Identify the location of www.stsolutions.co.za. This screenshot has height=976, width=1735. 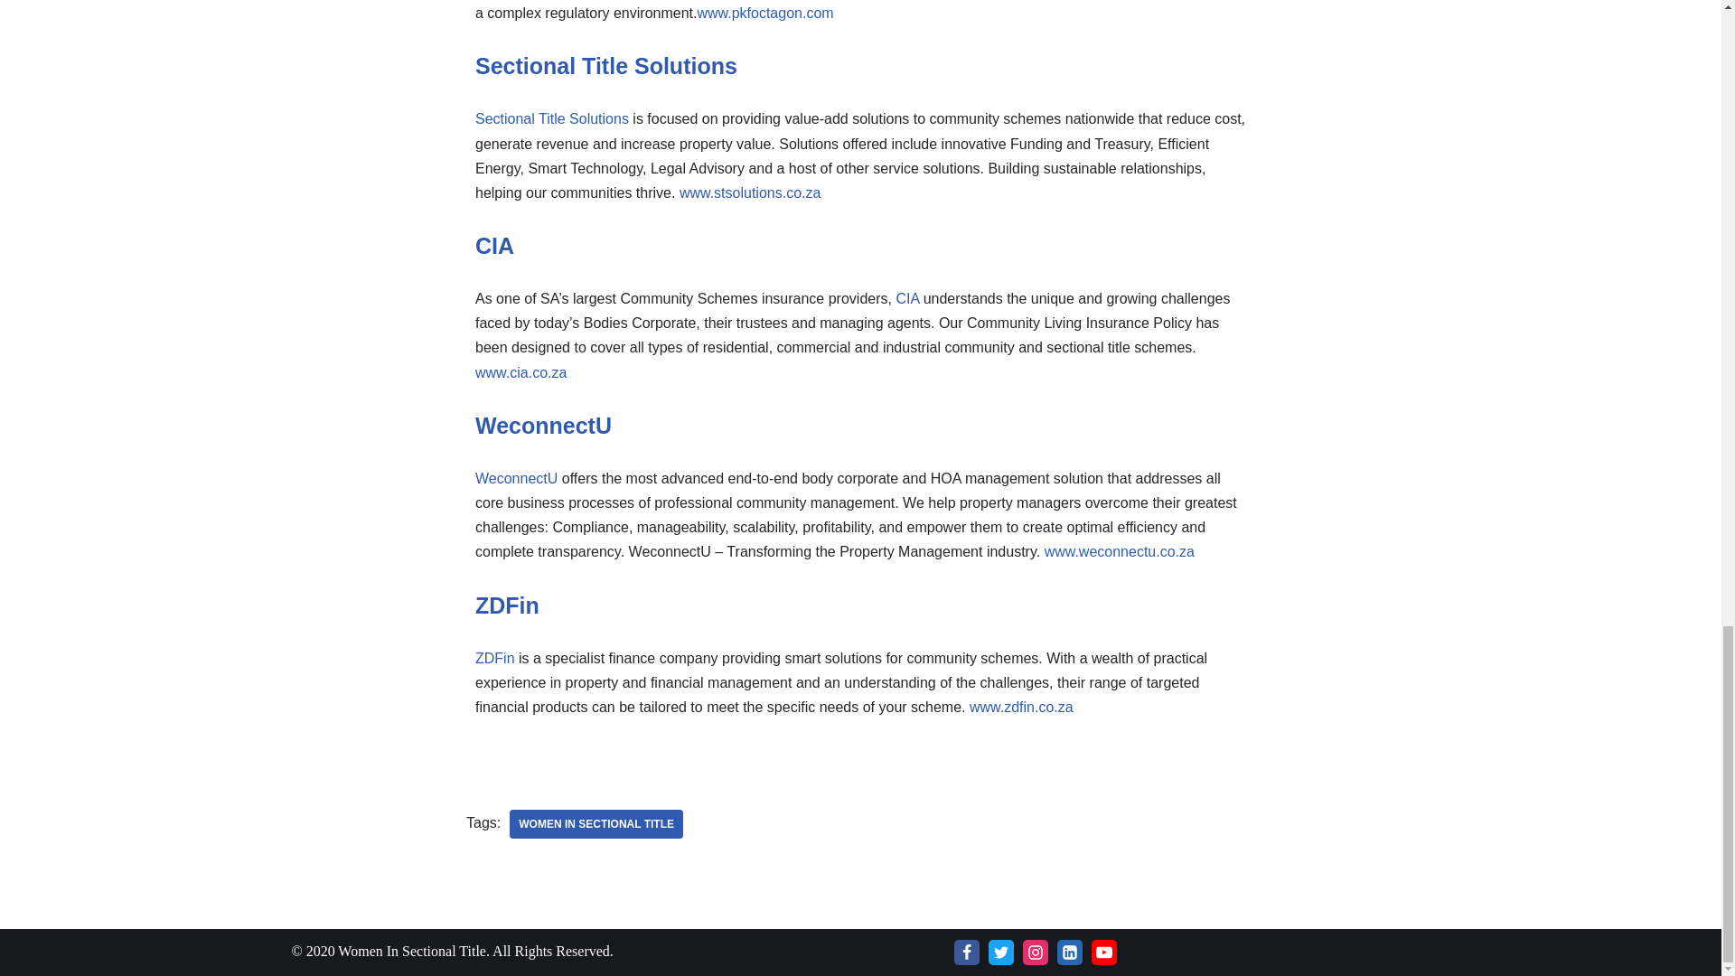
(750, 193).